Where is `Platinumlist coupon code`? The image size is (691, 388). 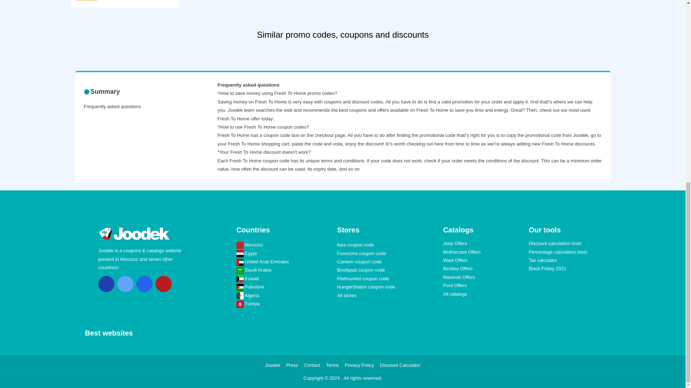
Platinumlist coupon code is located at coordinates (363, 278).